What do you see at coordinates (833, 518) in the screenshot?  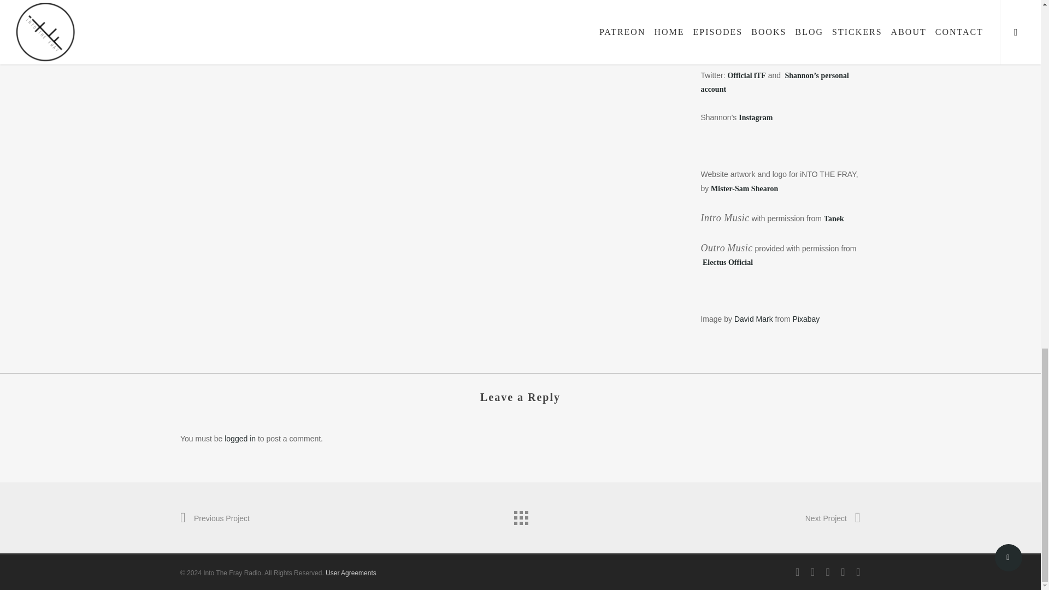 I see `Next Project` at bounding box center [833, 518].